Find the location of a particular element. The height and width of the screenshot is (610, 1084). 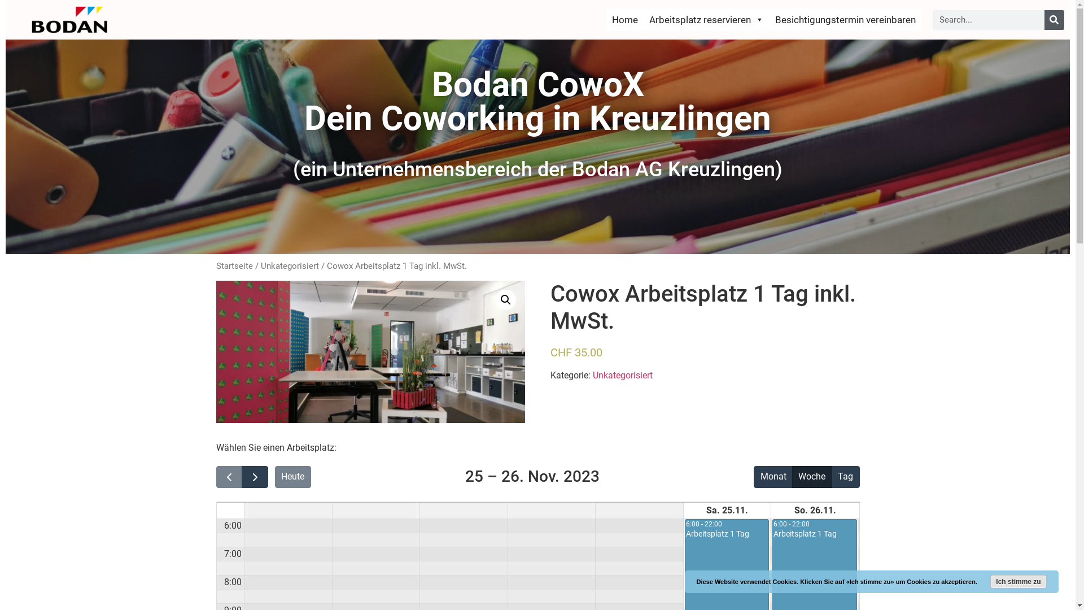

Woche is located at coordinates (812, 477).